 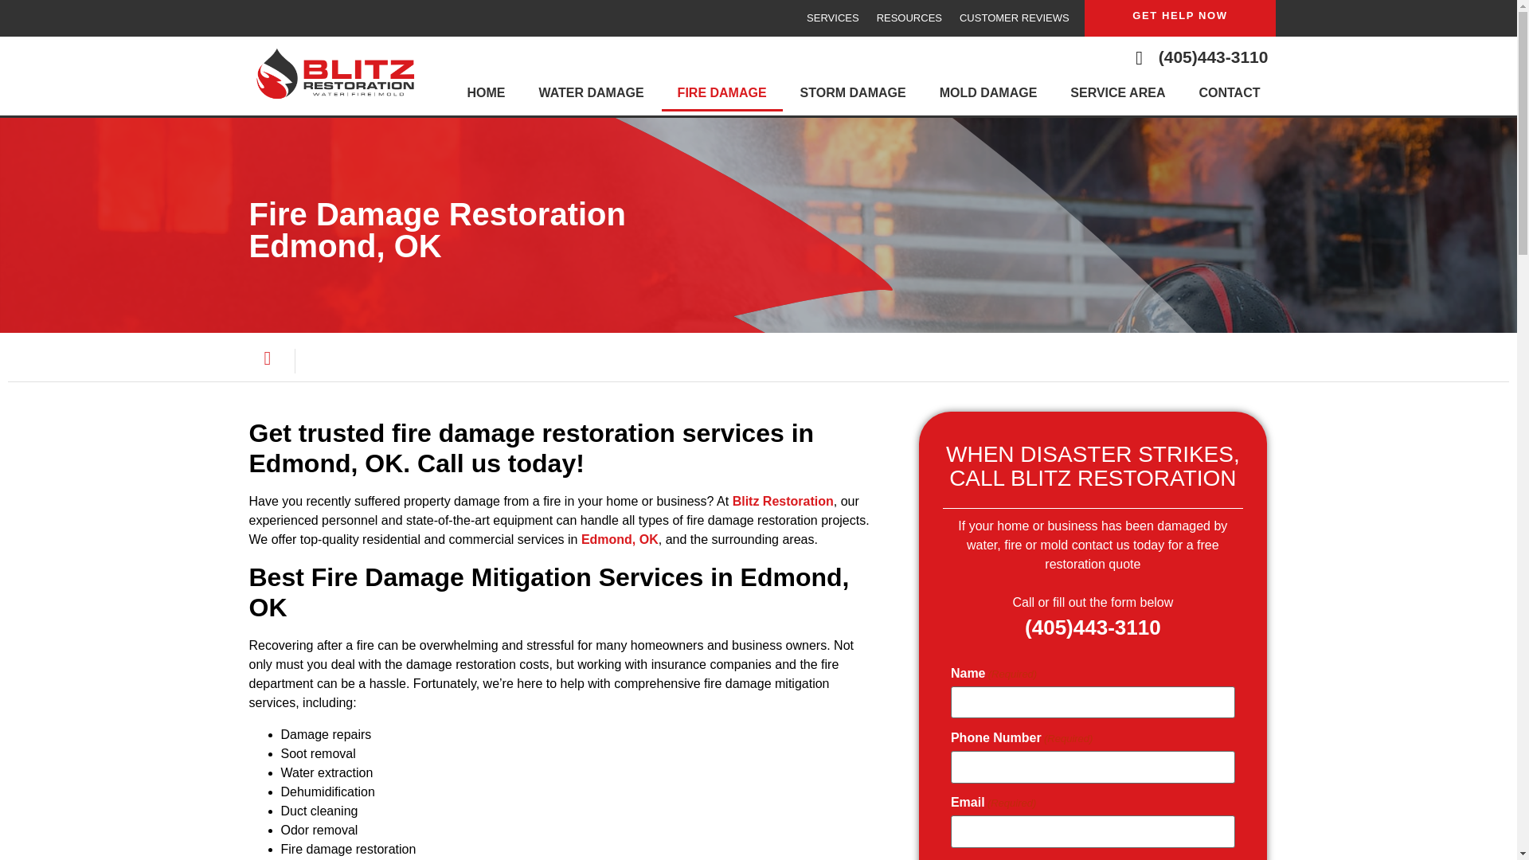 I want to click on STORM DAMAGE, so click(x=852, y=92).